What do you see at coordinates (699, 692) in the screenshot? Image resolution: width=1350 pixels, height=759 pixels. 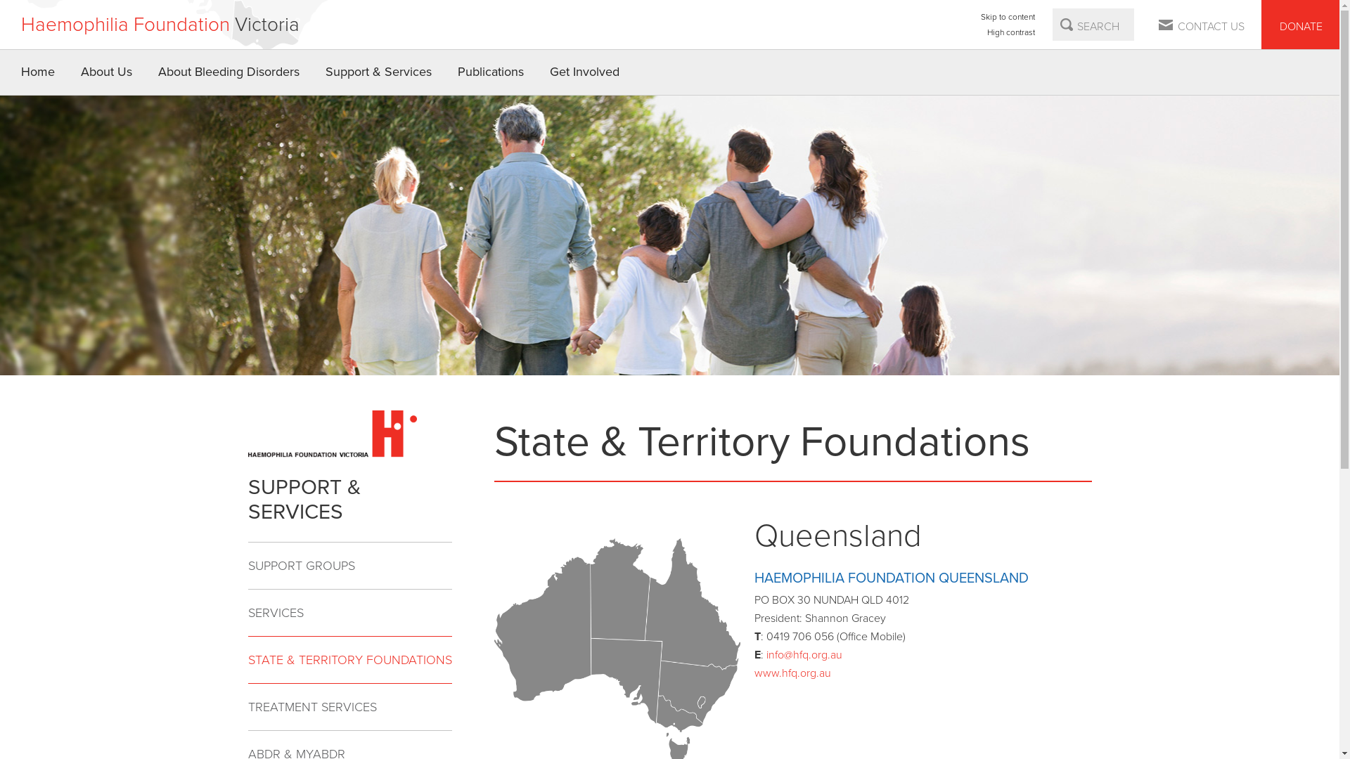 I see `New South Wales` at bounding box center [699, 692].